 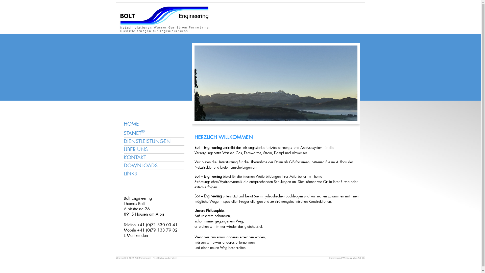 What do you see at coordinates (154, 142) in the screenshot?
I see `DIENSTLEISTUNGEN` at bounding box center [154, 142].